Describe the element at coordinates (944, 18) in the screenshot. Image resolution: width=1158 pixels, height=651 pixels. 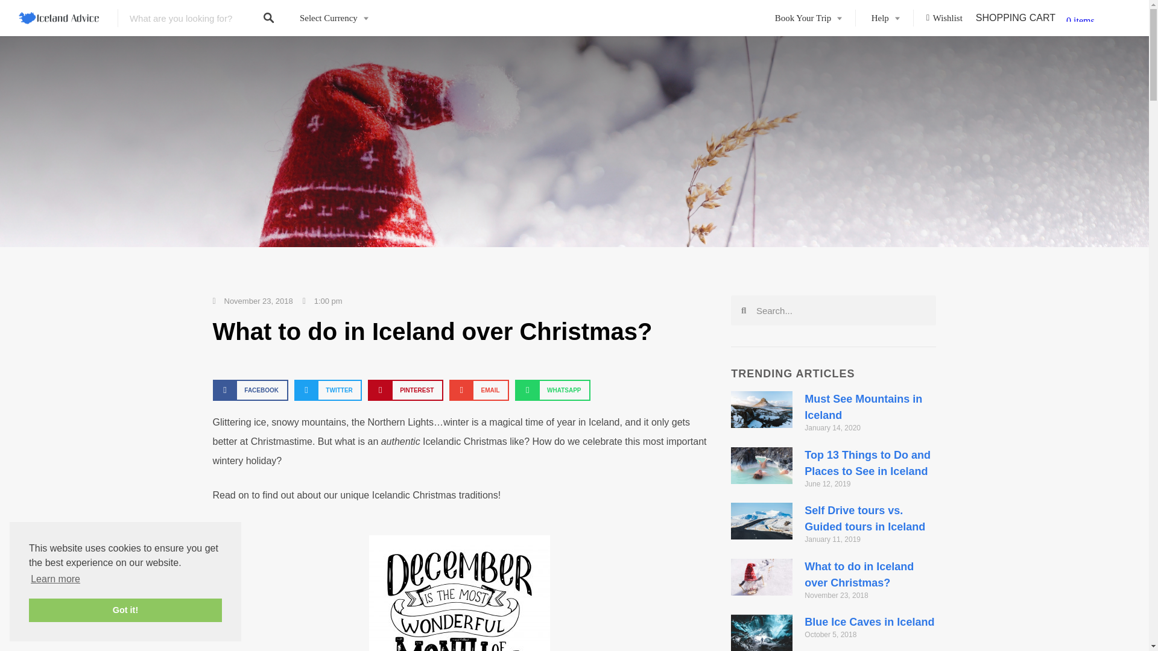
I see `Wishlist` at that location.